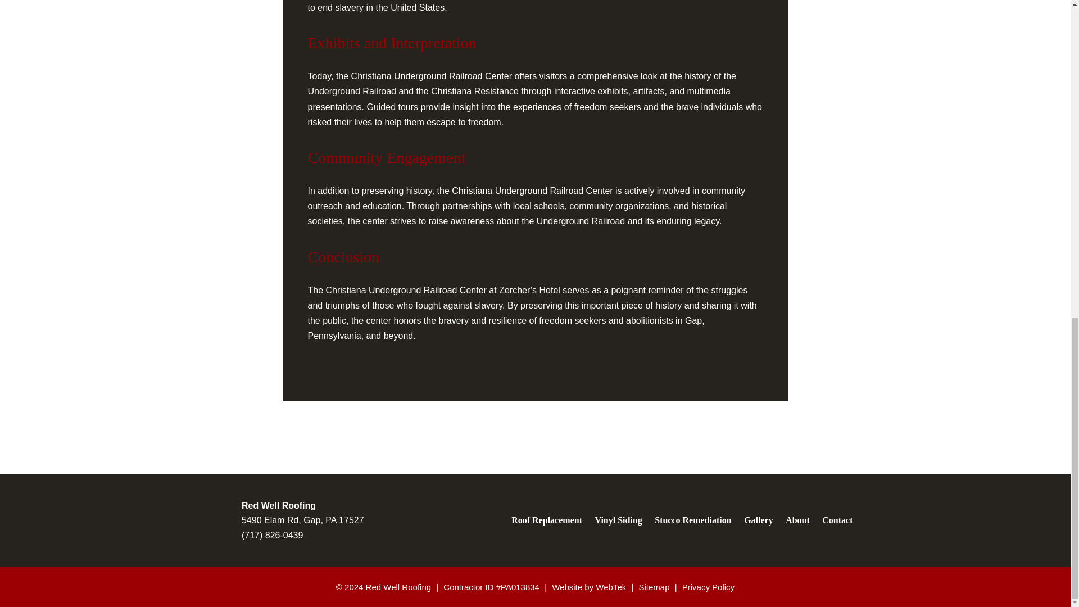  Describe the element at coordinates (549, 520) in the screenshot. I see `Roof Replacement` at that location.